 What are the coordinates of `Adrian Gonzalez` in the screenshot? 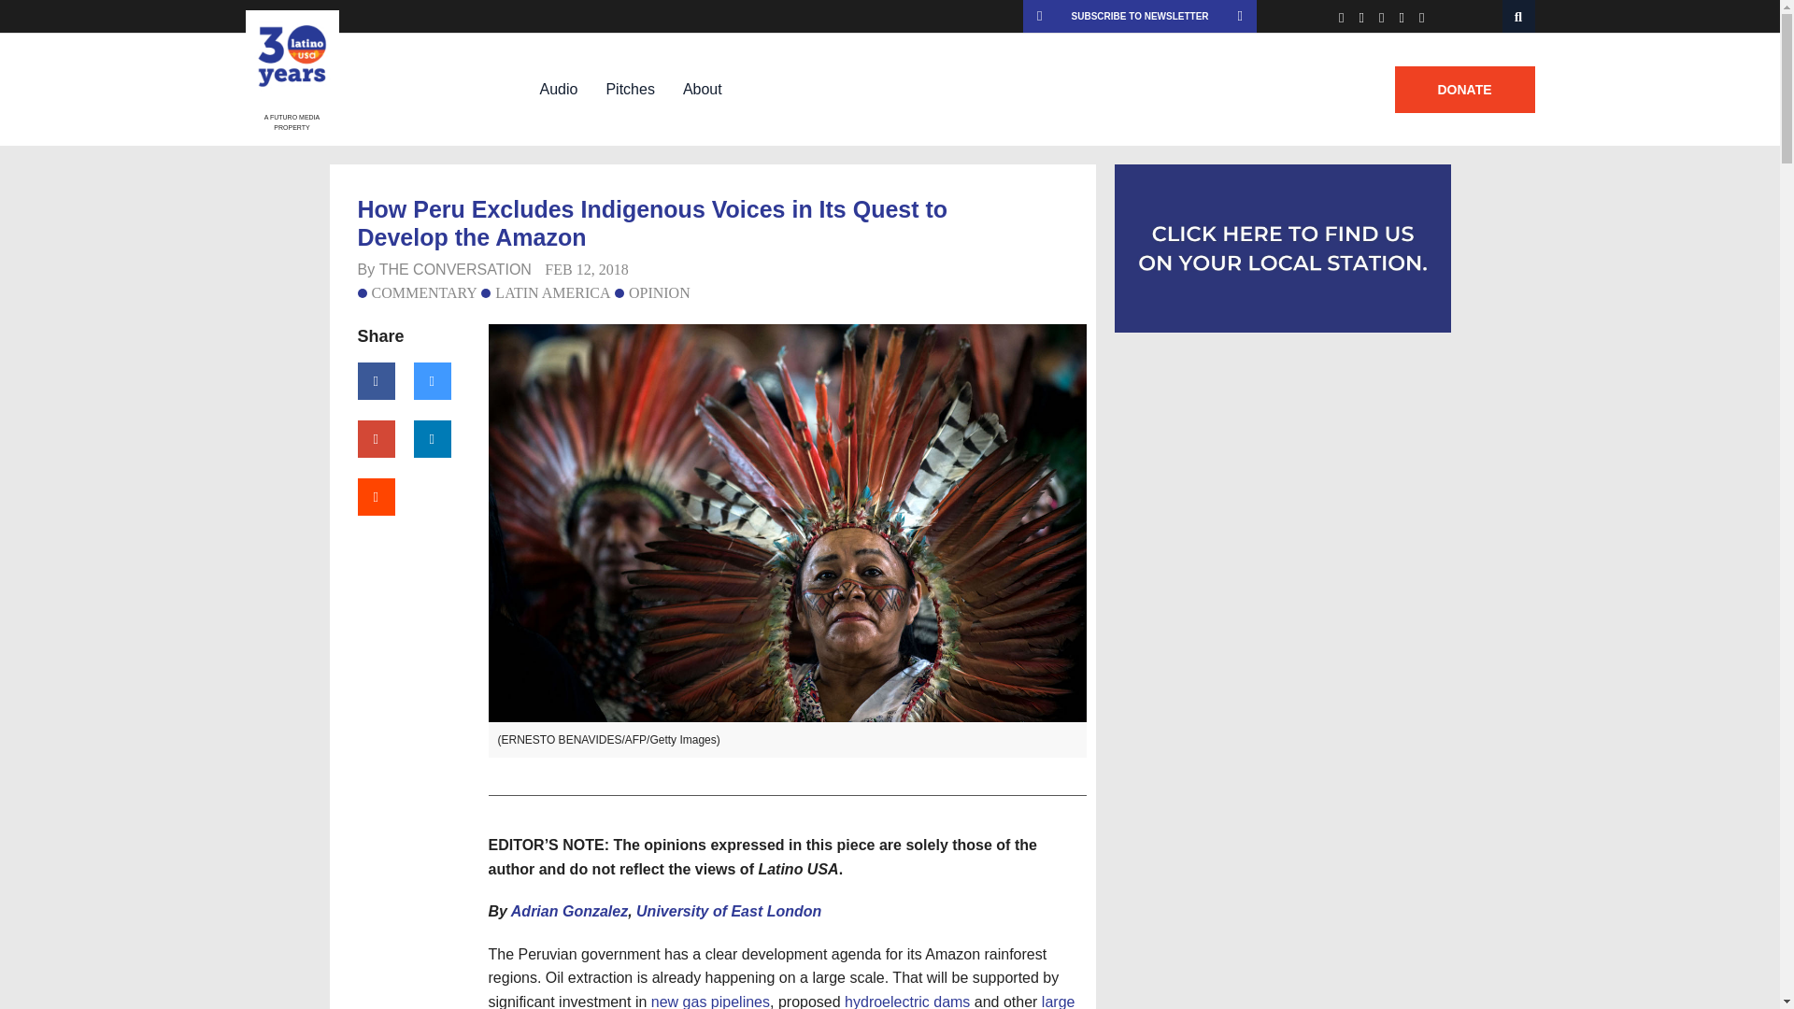 It's located at (570, 910).